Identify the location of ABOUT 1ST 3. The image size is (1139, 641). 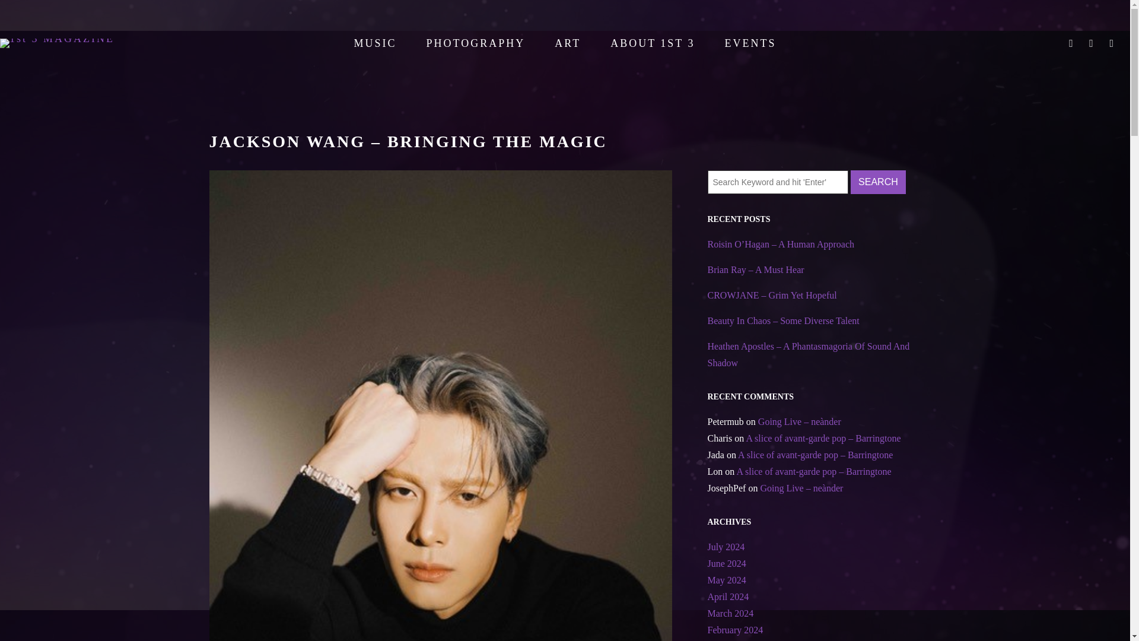
(653, 43).